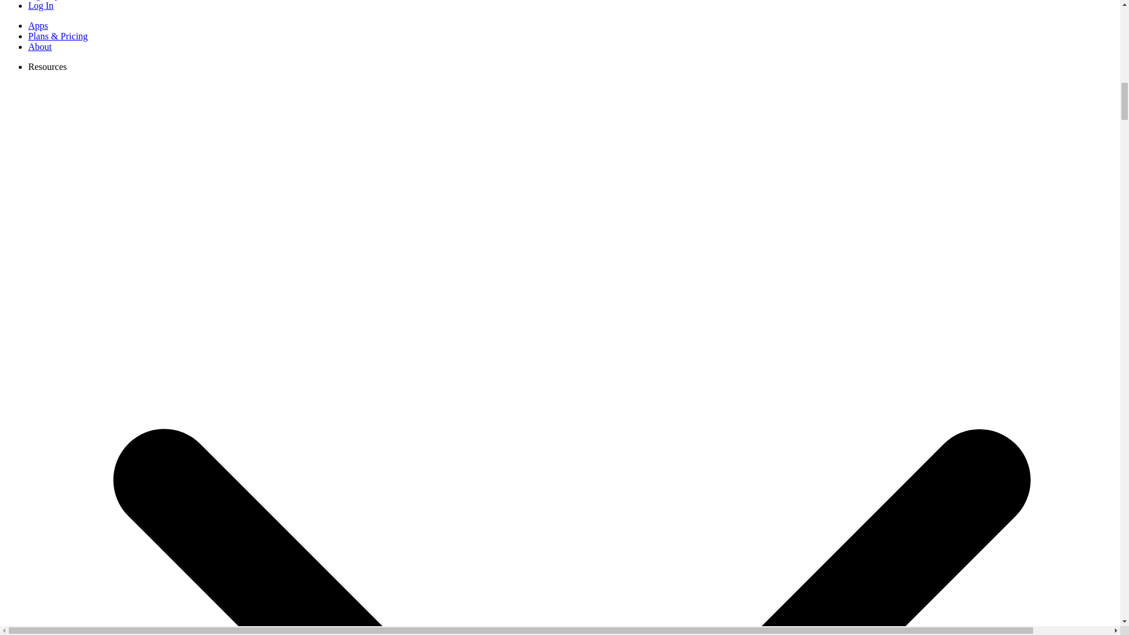 This screenshot has height=635, width=1129. Describe the element at coordinates (38, 25) in the screenshot. I see `Apps` at that location.